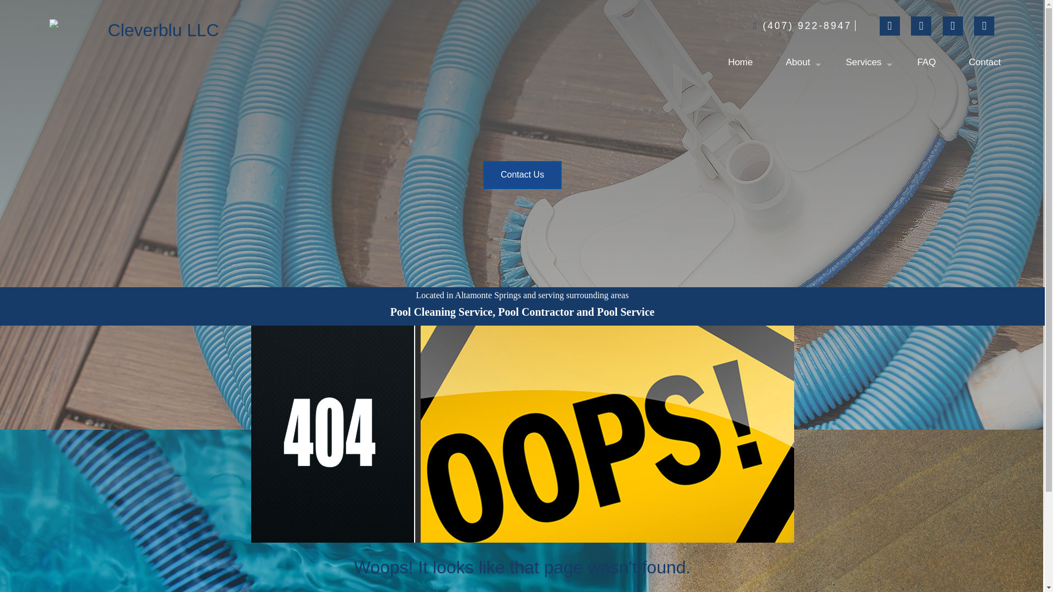  Describe the element at coordinates (864, 80) in the screenshot. I see `Commercial Pool Service` at that location.